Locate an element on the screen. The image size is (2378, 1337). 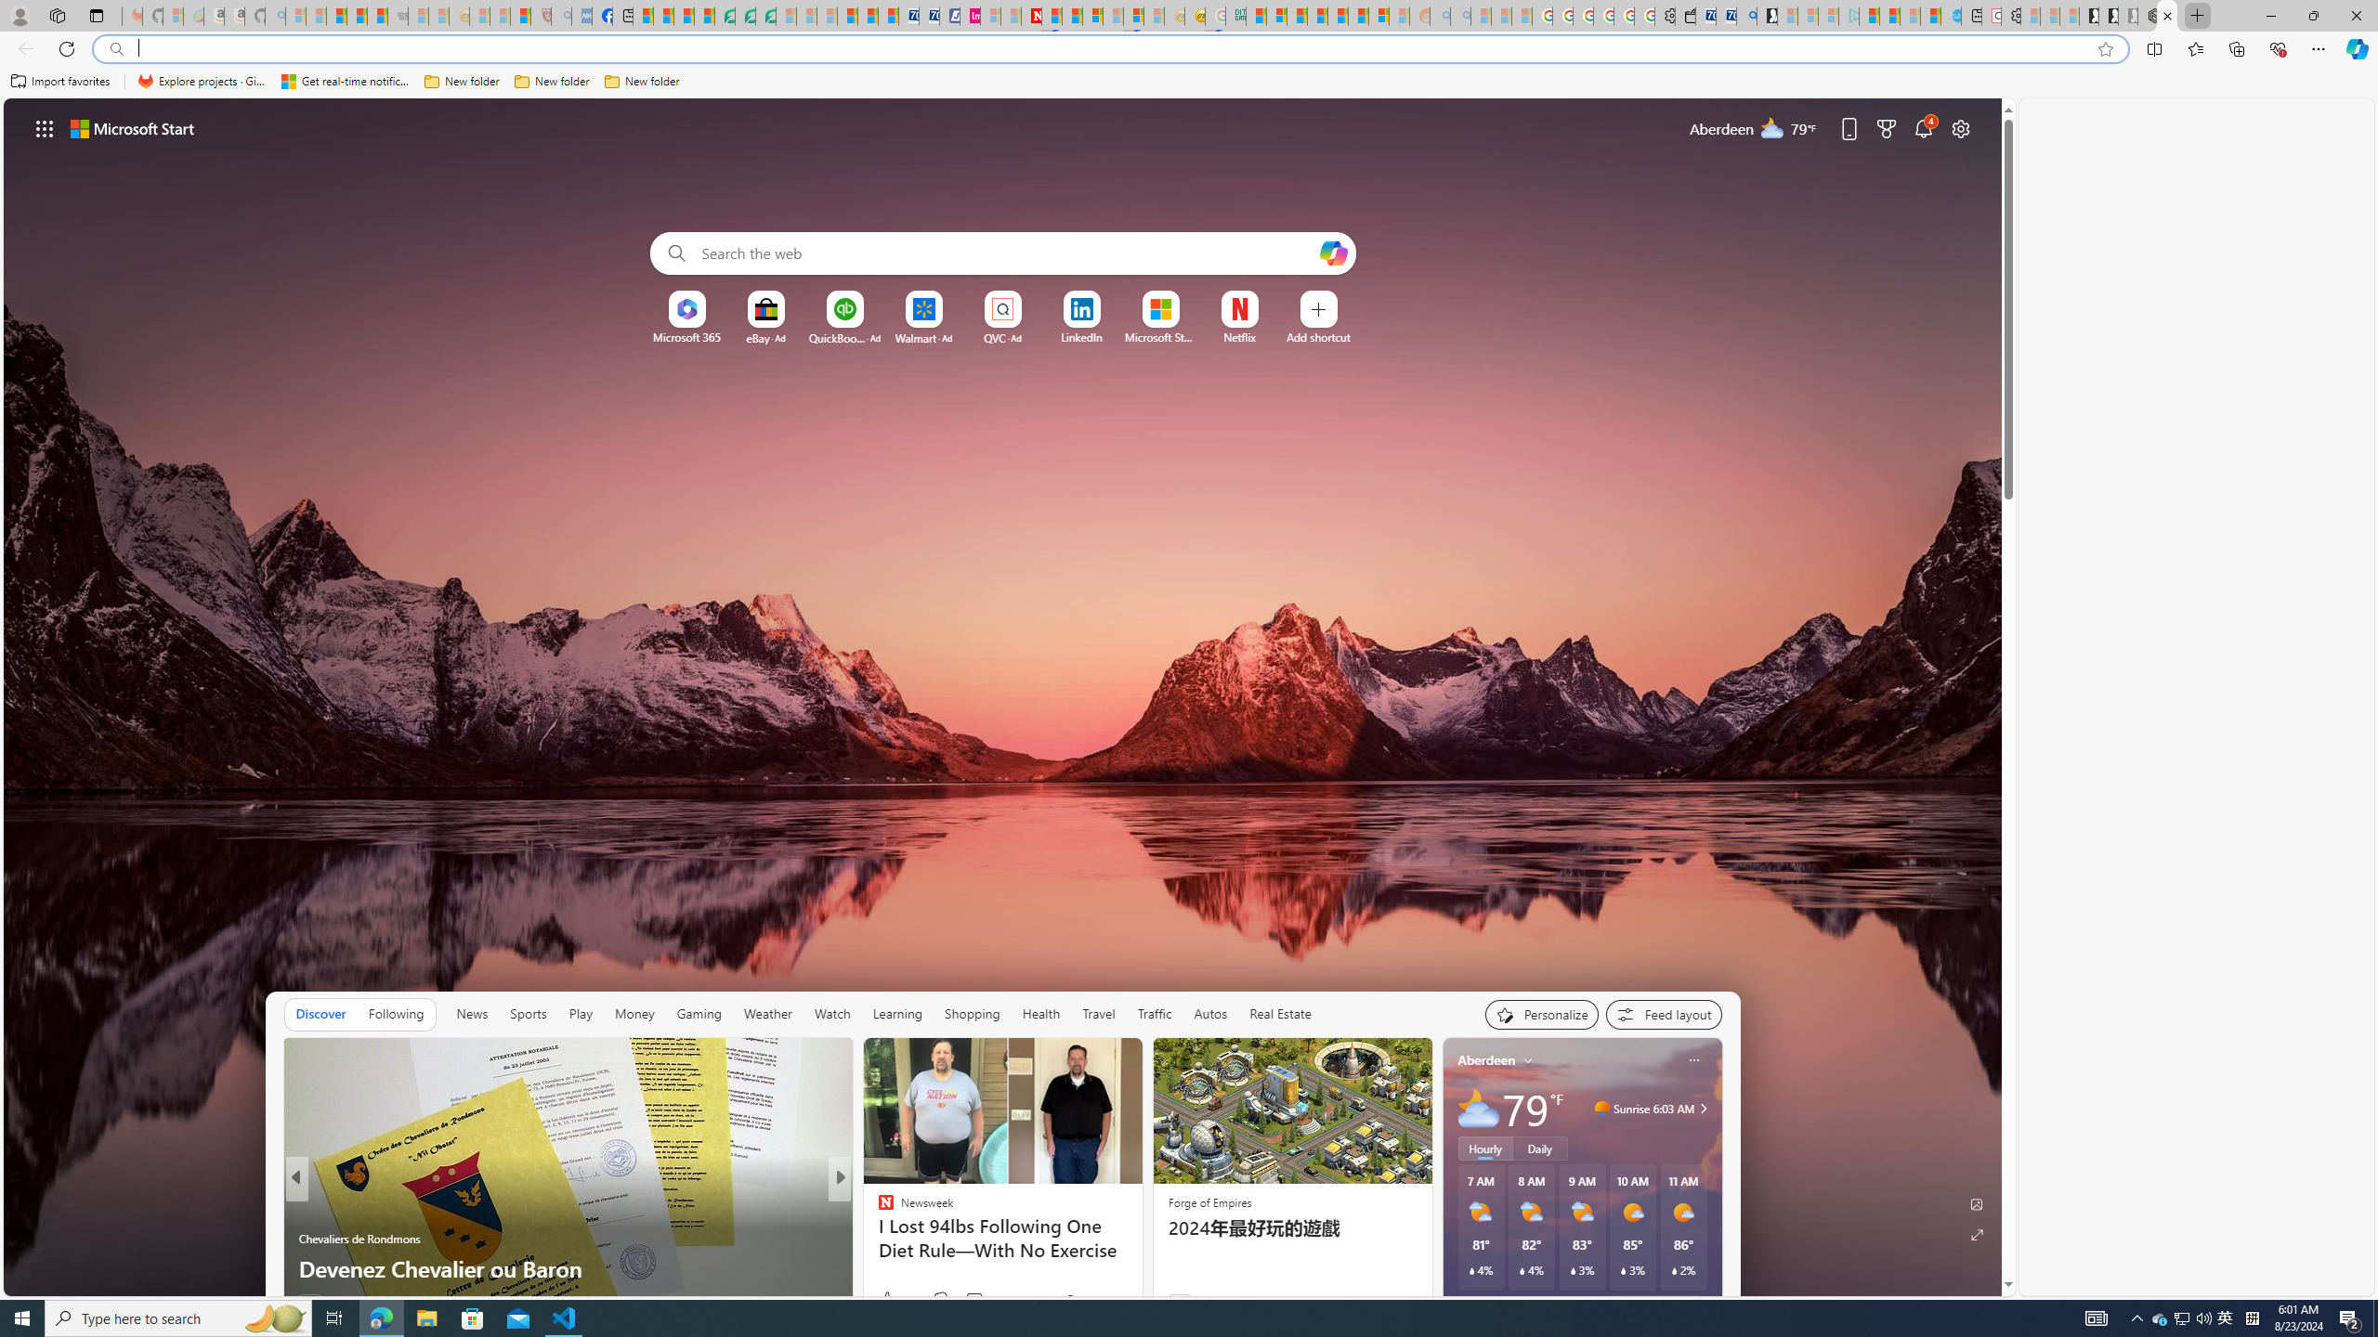
Cheap Car Rentals - Save70.com is located at coordinates (1726, 16).